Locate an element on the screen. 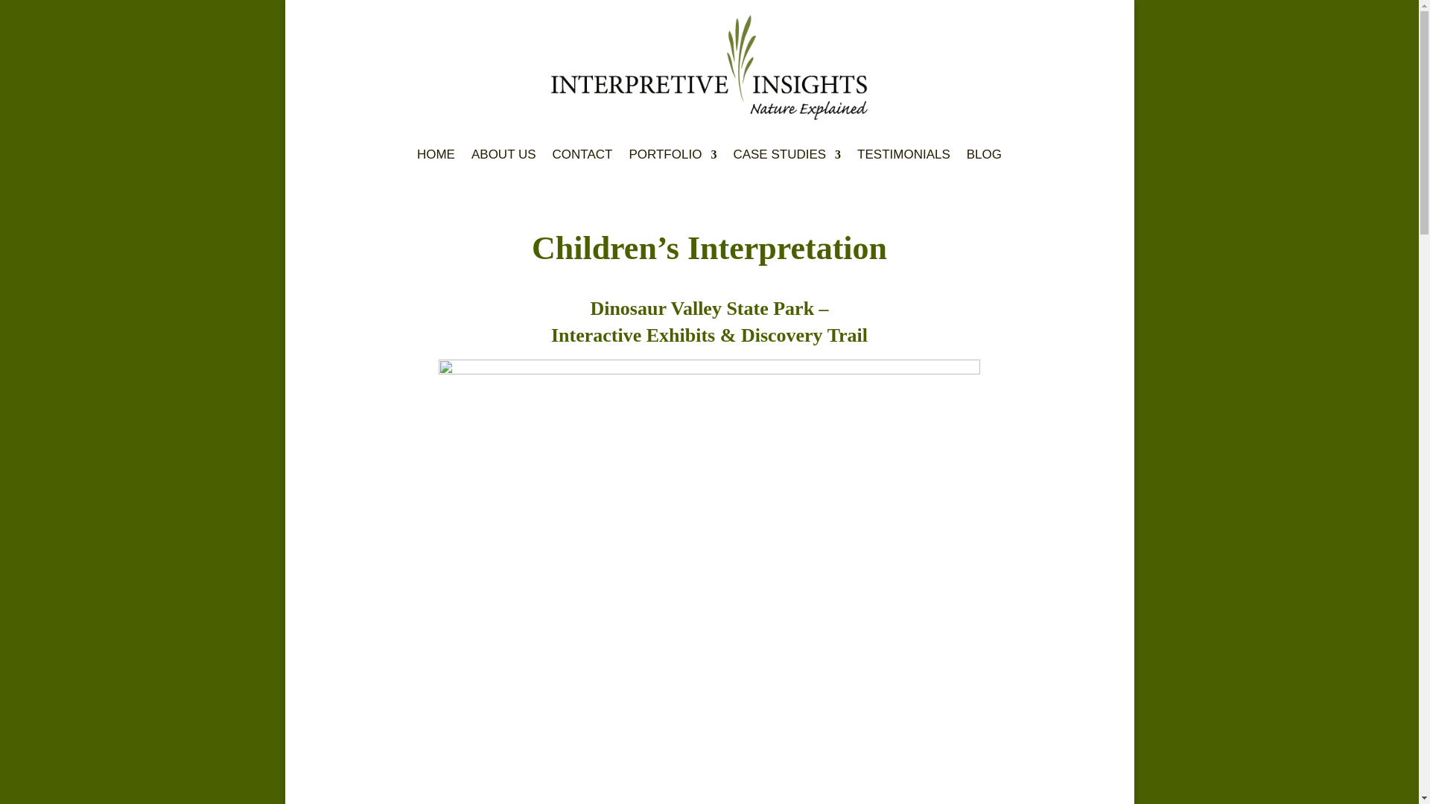 The image size is (1430, 804). CASE STUDIES is located at coordinates (786, 155).